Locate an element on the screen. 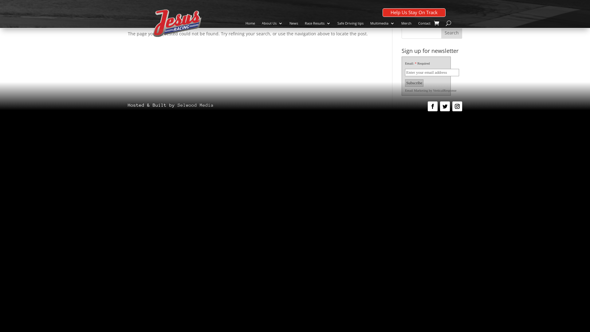 This screenshot has width=590, height=332. Merch is located at coordinates (406, 24).